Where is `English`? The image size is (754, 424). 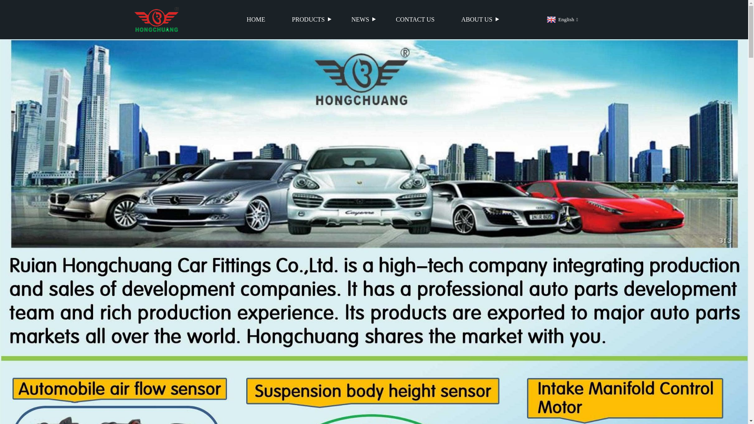 English is located at coordinates (561, 20).